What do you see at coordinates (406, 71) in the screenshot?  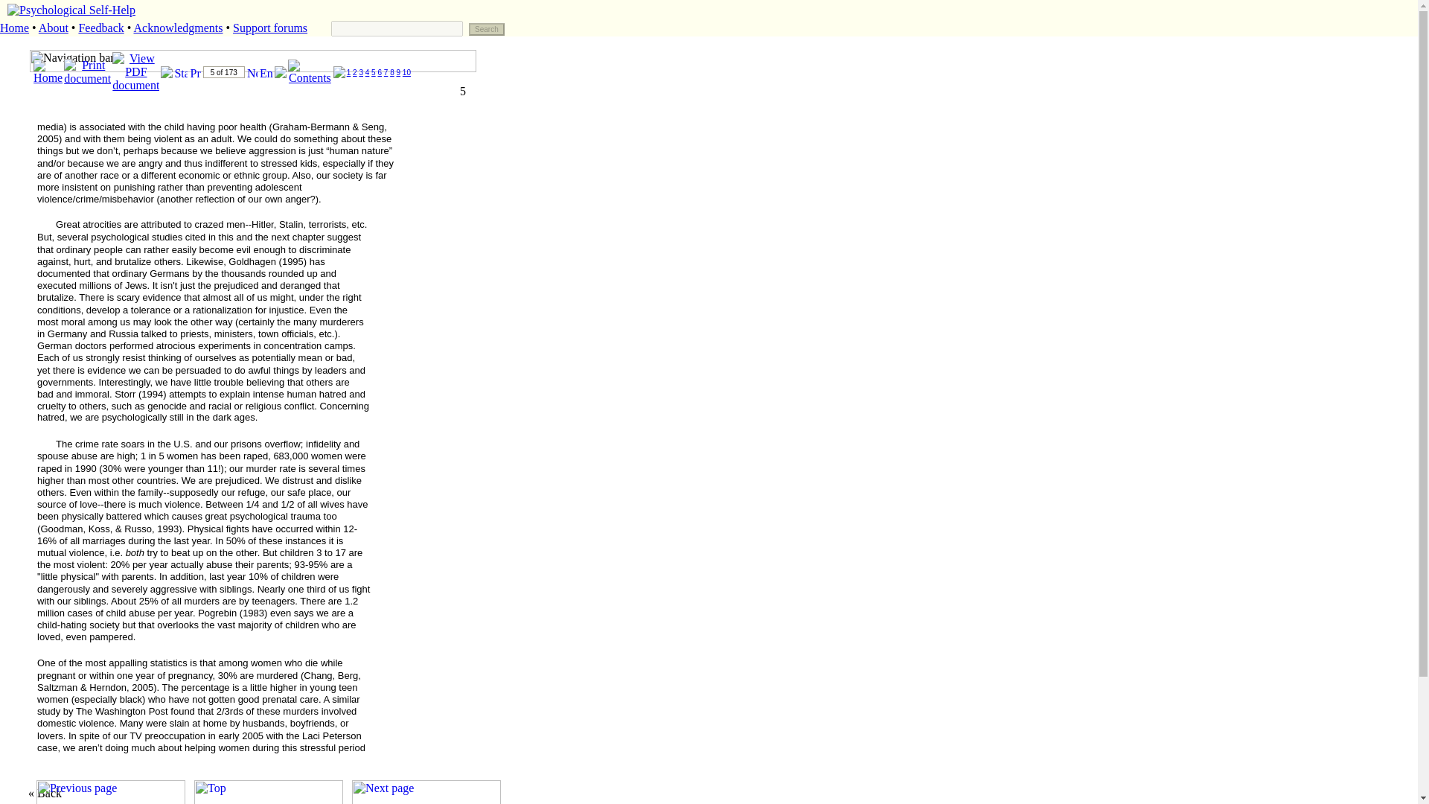 I see `10` at bounding box center [406, 71].